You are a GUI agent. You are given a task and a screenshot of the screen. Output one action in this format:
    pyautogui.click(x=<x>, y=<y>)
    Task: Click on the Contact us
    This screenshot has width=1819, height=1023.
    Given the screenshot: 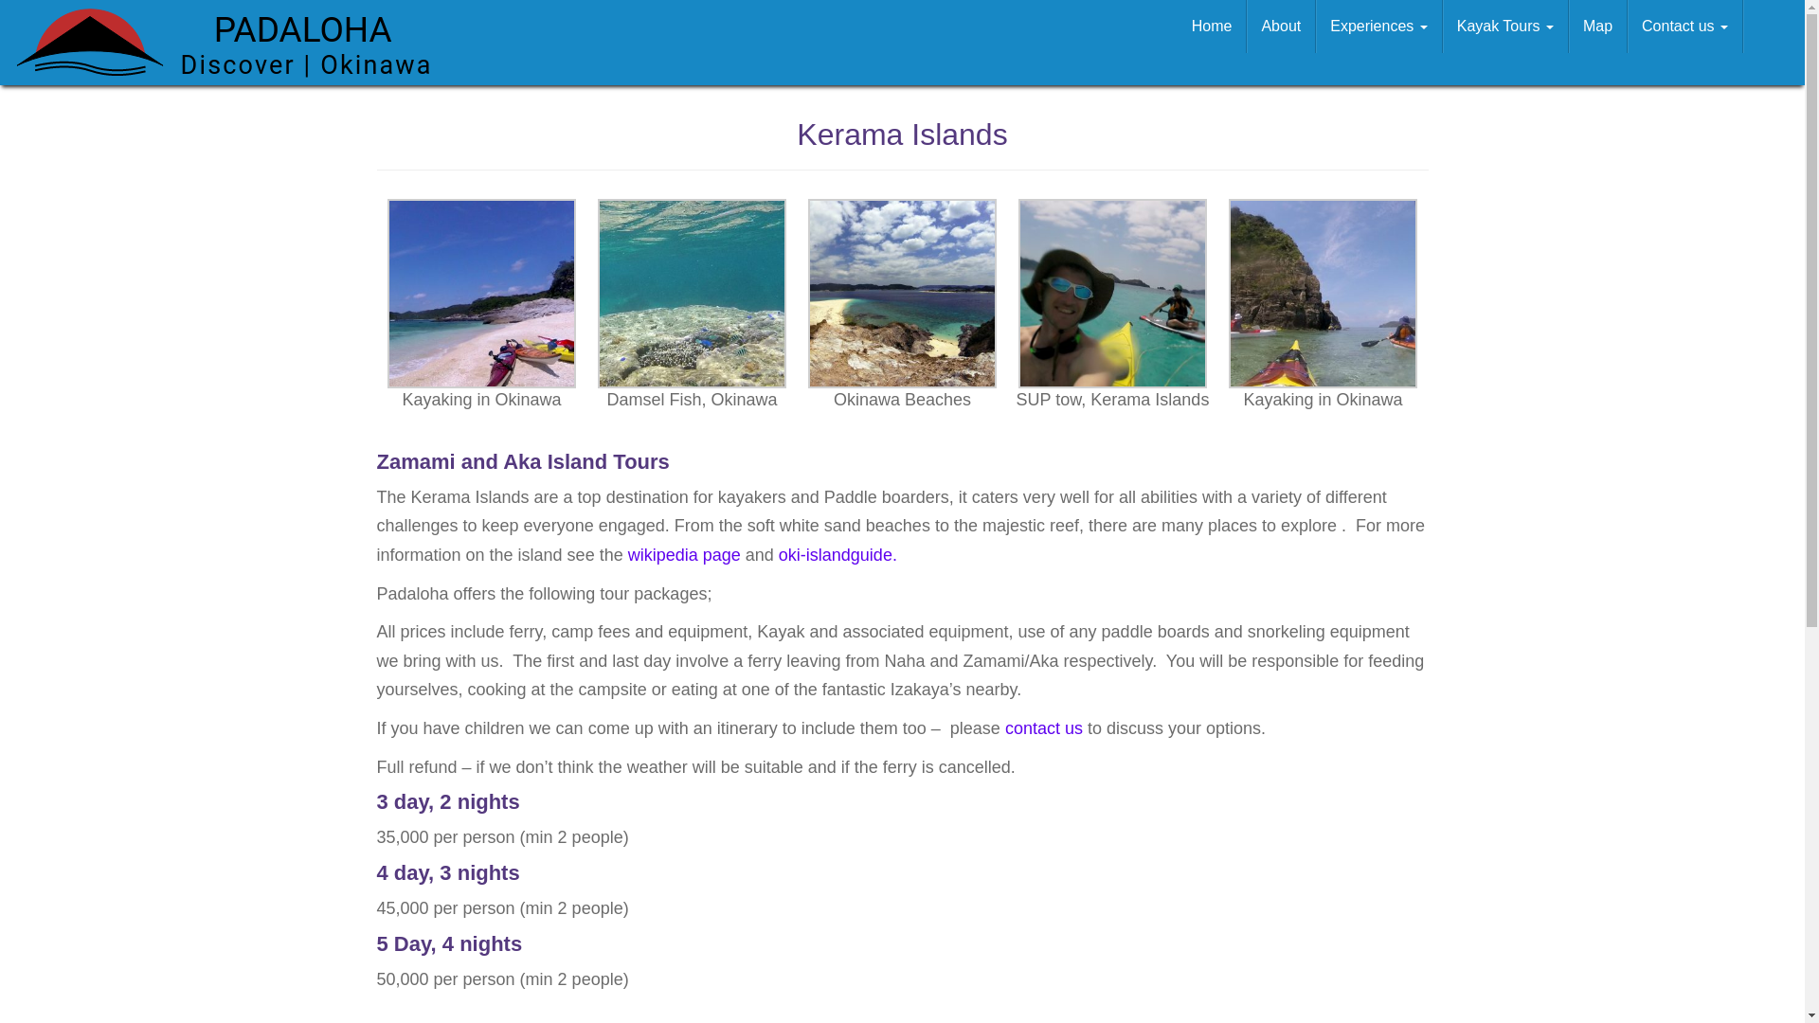 What is the action you would take?
    pyautogui.click(x=1684, y=27)
    